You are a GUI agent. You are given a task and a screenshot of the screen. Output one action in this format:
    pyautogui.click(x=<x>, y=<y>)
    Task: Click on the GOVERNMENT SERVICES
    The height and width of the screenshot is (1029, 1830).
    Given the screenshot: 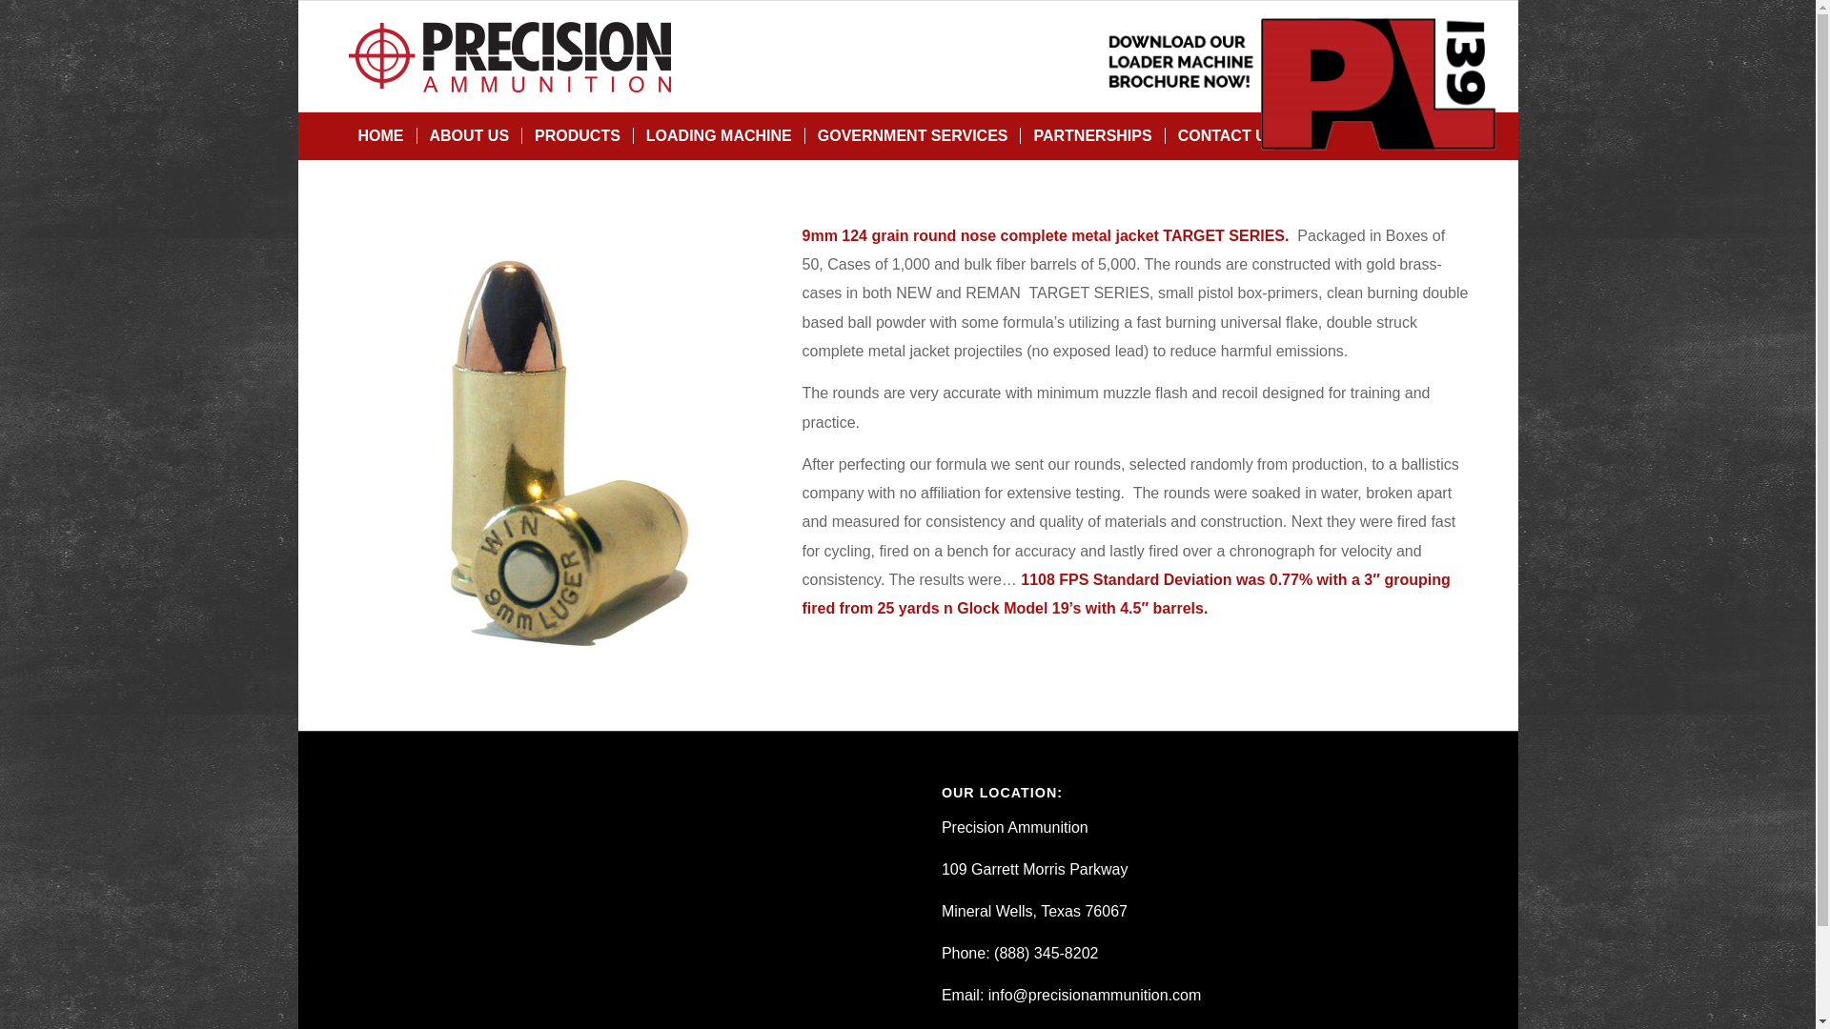 What is the action you would take?
    pyautogui.click(x=913, y=135)
    